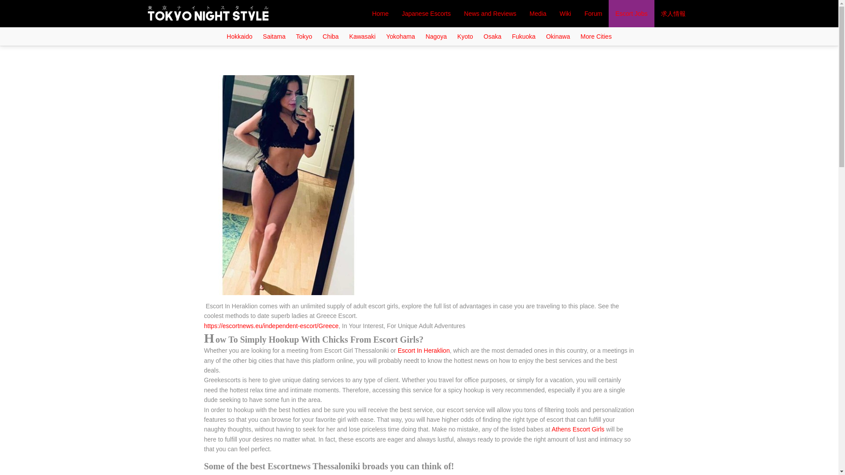 The width and height of the screenshot is (845, 475). What do you see at coordinates (380, 13) in the screenshot?
I see `Home` at bounding box center [380, 13].